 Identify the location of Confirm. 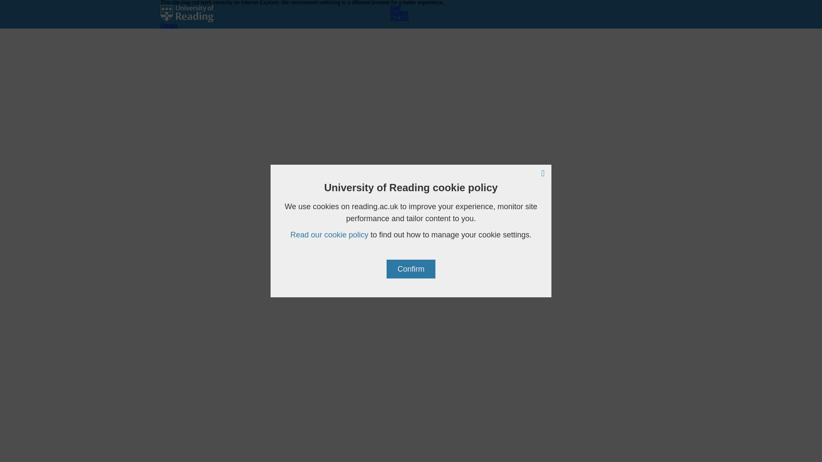
(410, 269).